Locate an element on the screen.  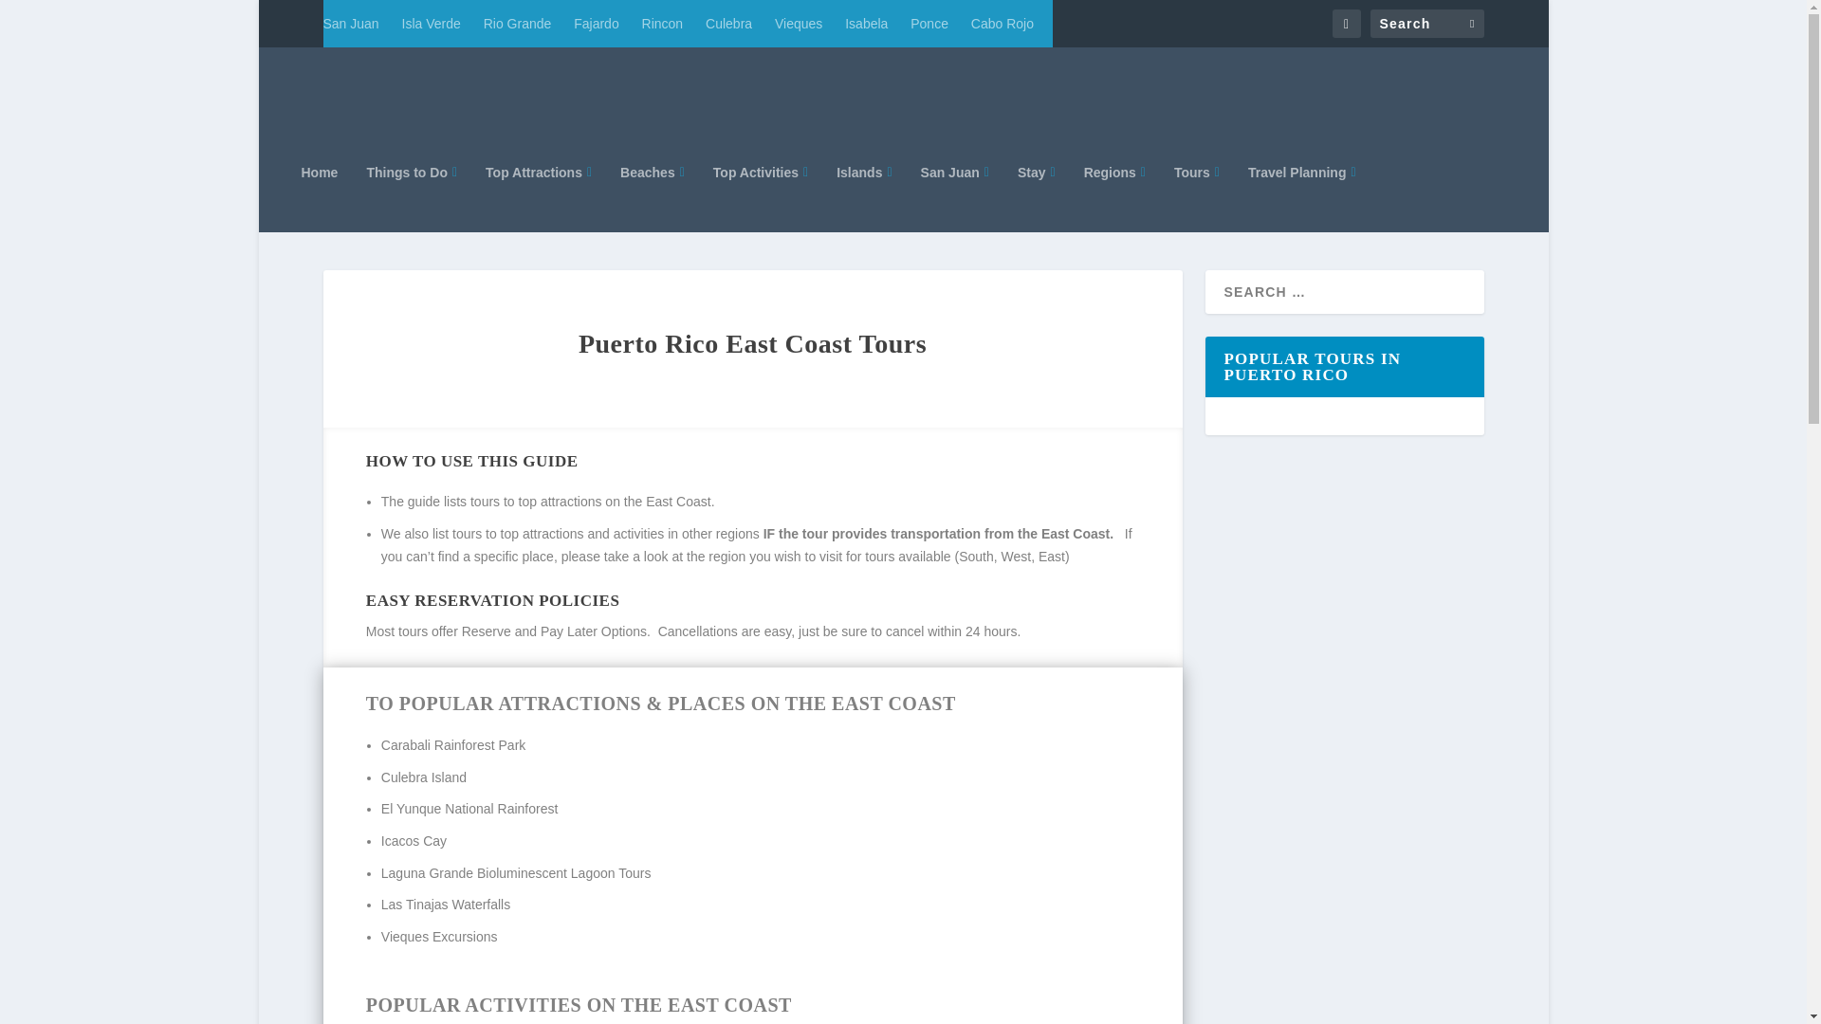
Puerto Rico Things to Do is located at coordinates (321, 198).